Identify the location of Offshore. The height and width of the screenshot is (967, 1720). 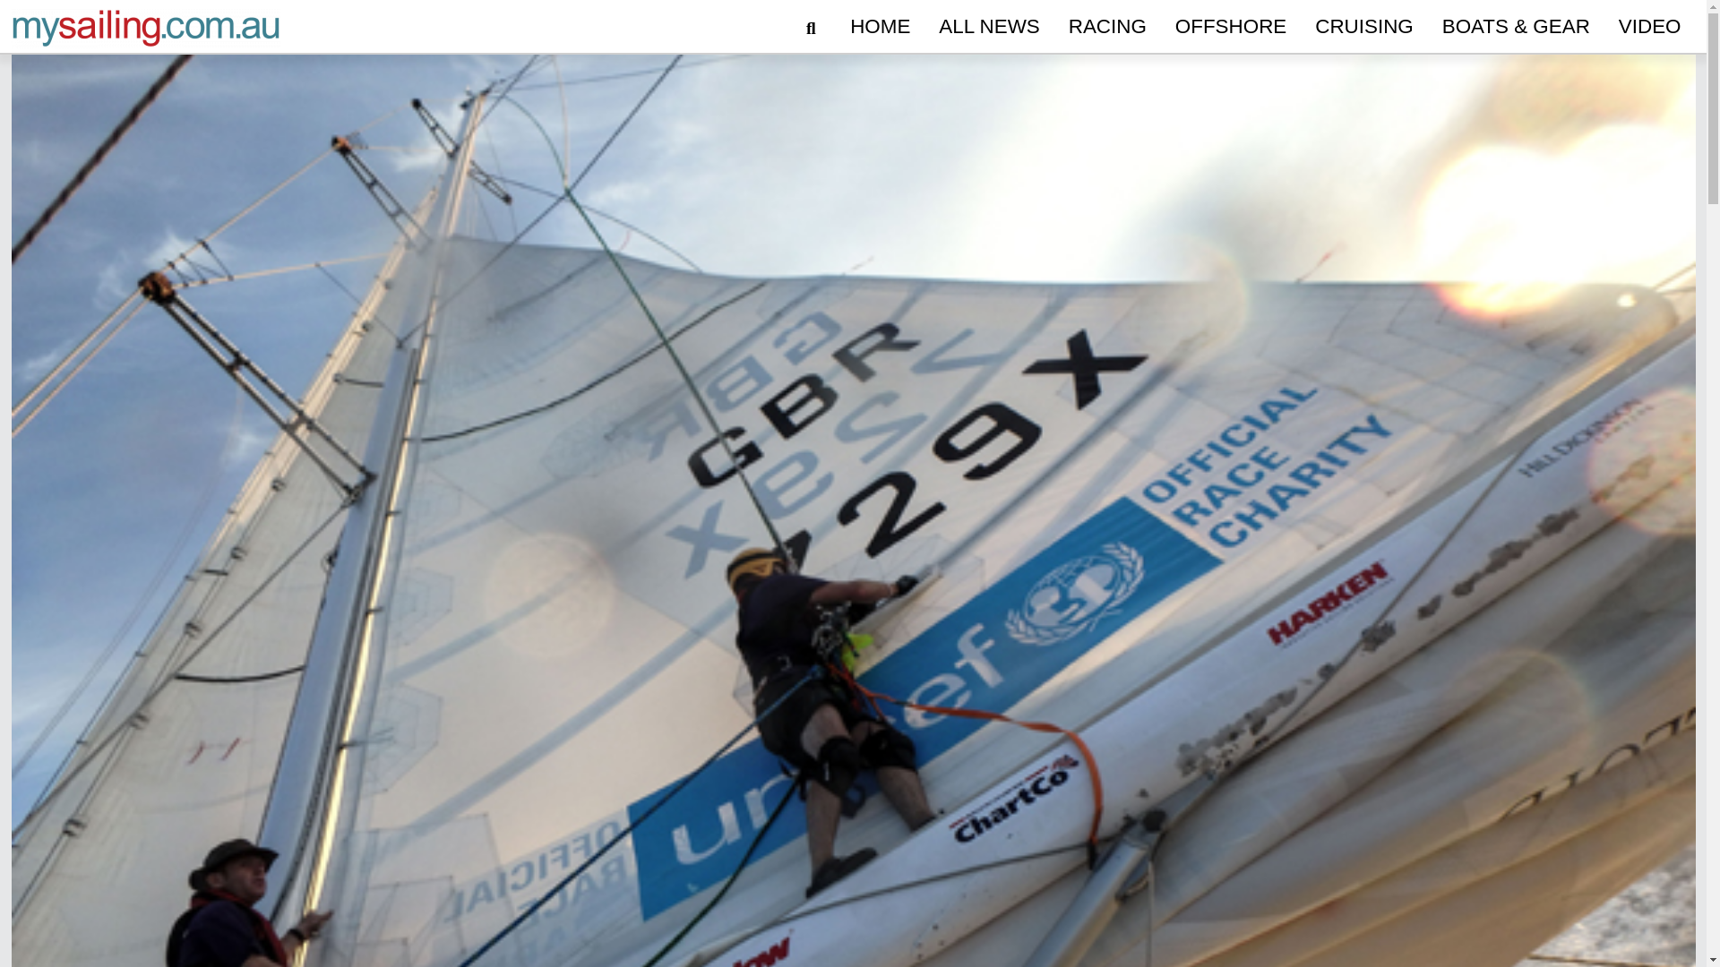
(1230, 27).